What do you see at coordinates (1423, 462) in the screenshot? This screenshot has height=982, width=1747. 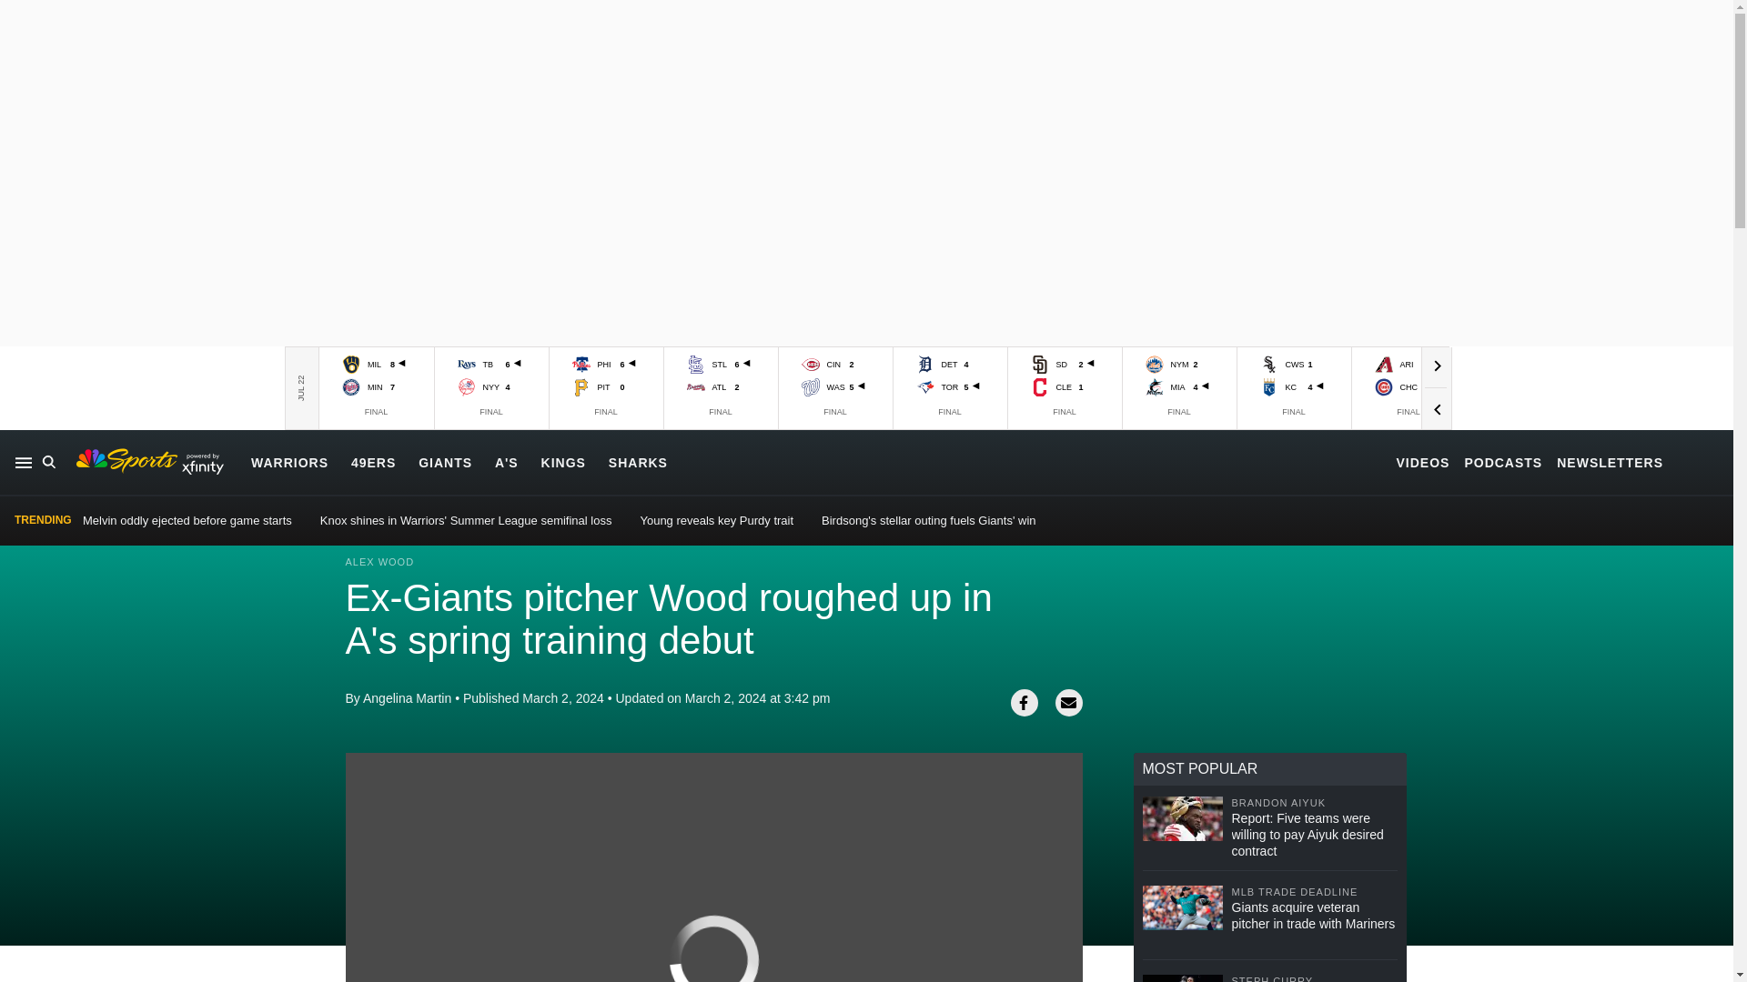 I see `VIDEOS` at bounding box center [1423, 462].